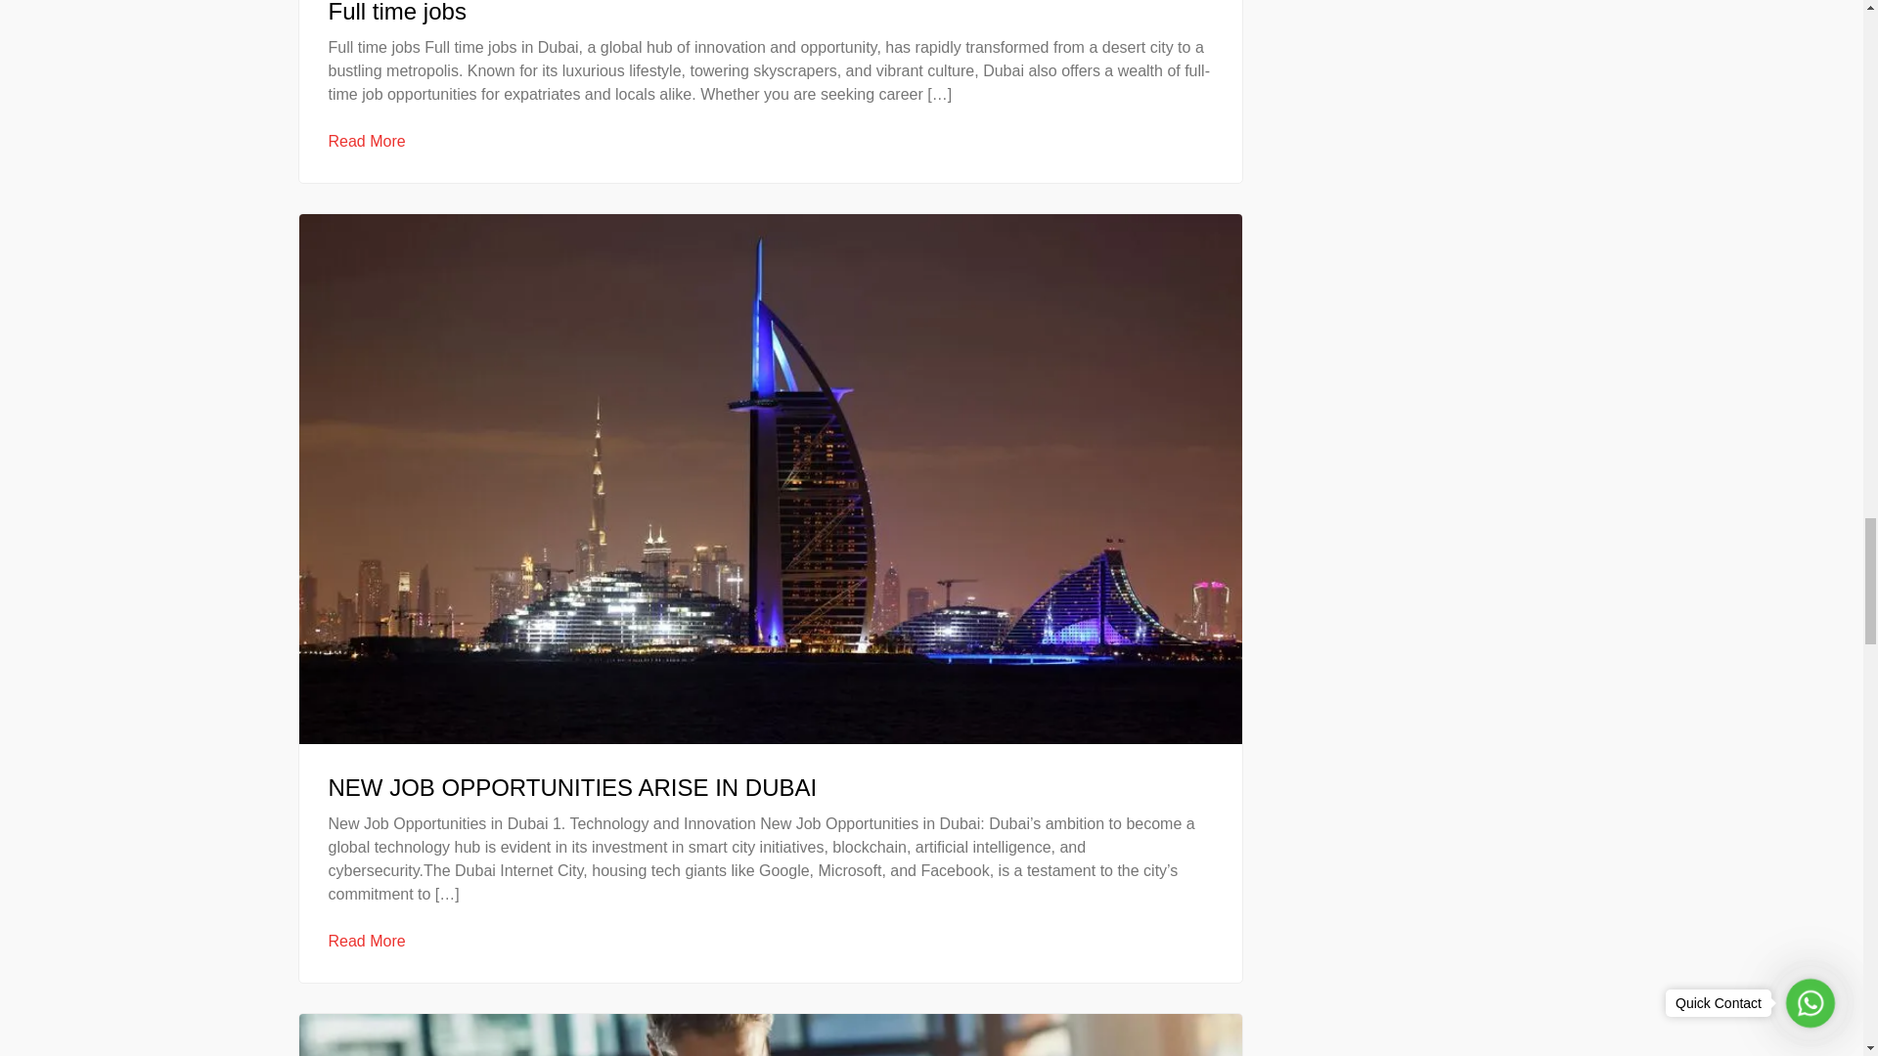 This screenshot has height=1056, width=1878. What do you see at coordinates (573, 787) in the screenshot?
I see `NEW JOB OPPORTUNITIES ARISE IN DUBAI` at bounding box center [573, 787].